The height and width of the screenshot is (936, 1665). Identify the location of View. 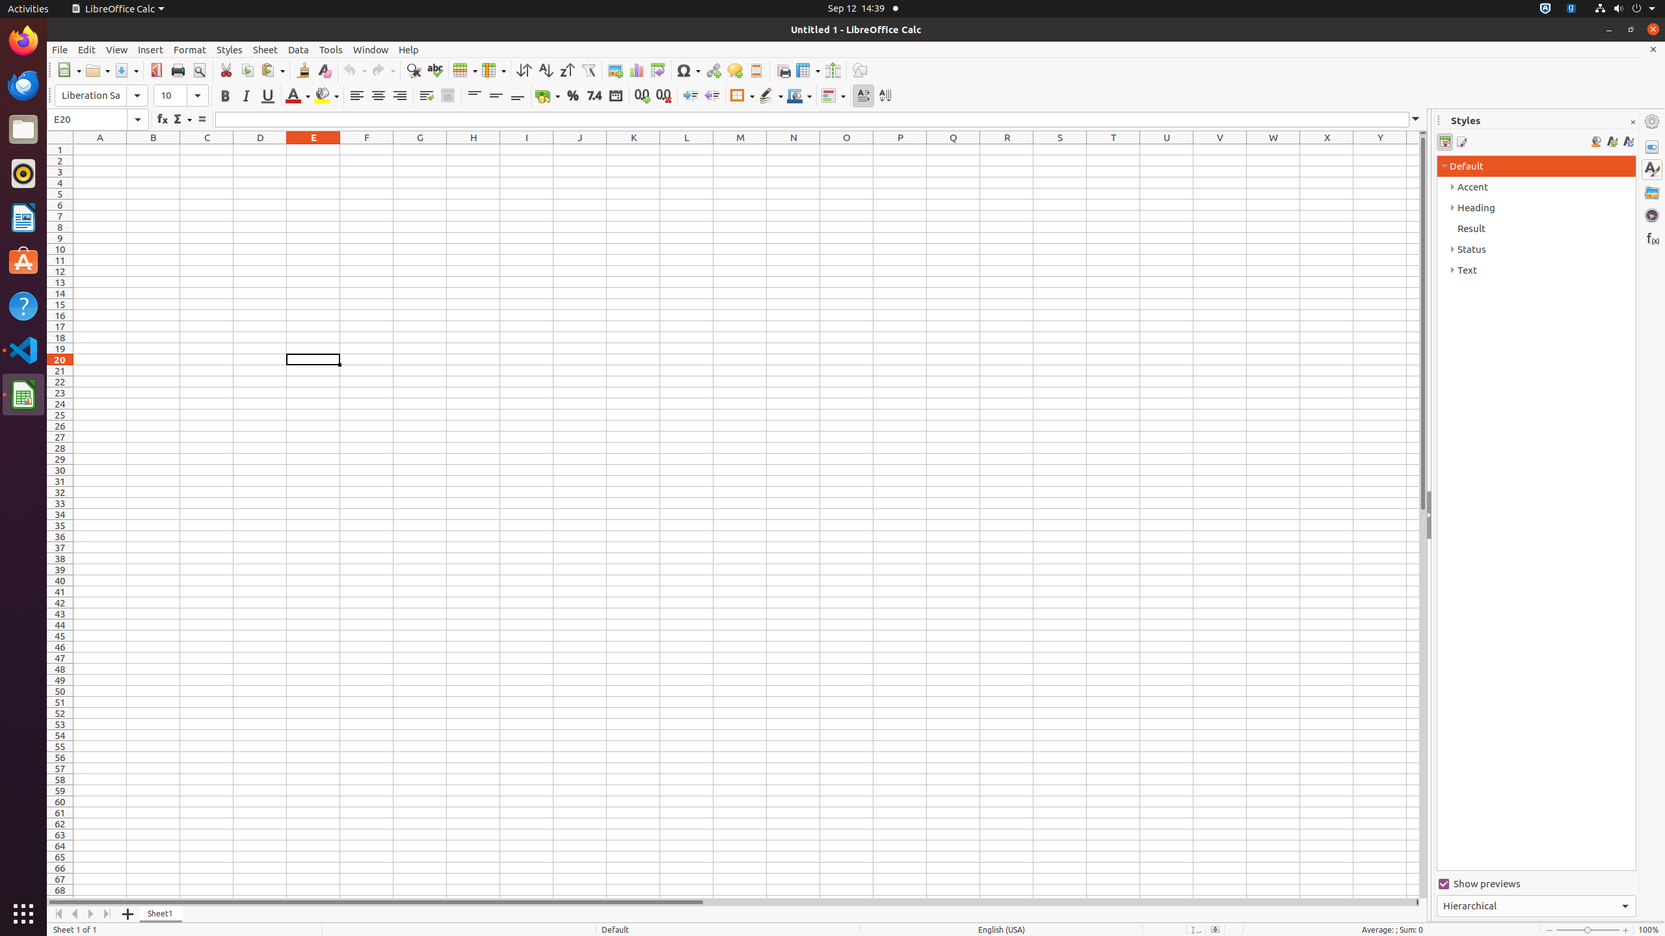
(117, 49).